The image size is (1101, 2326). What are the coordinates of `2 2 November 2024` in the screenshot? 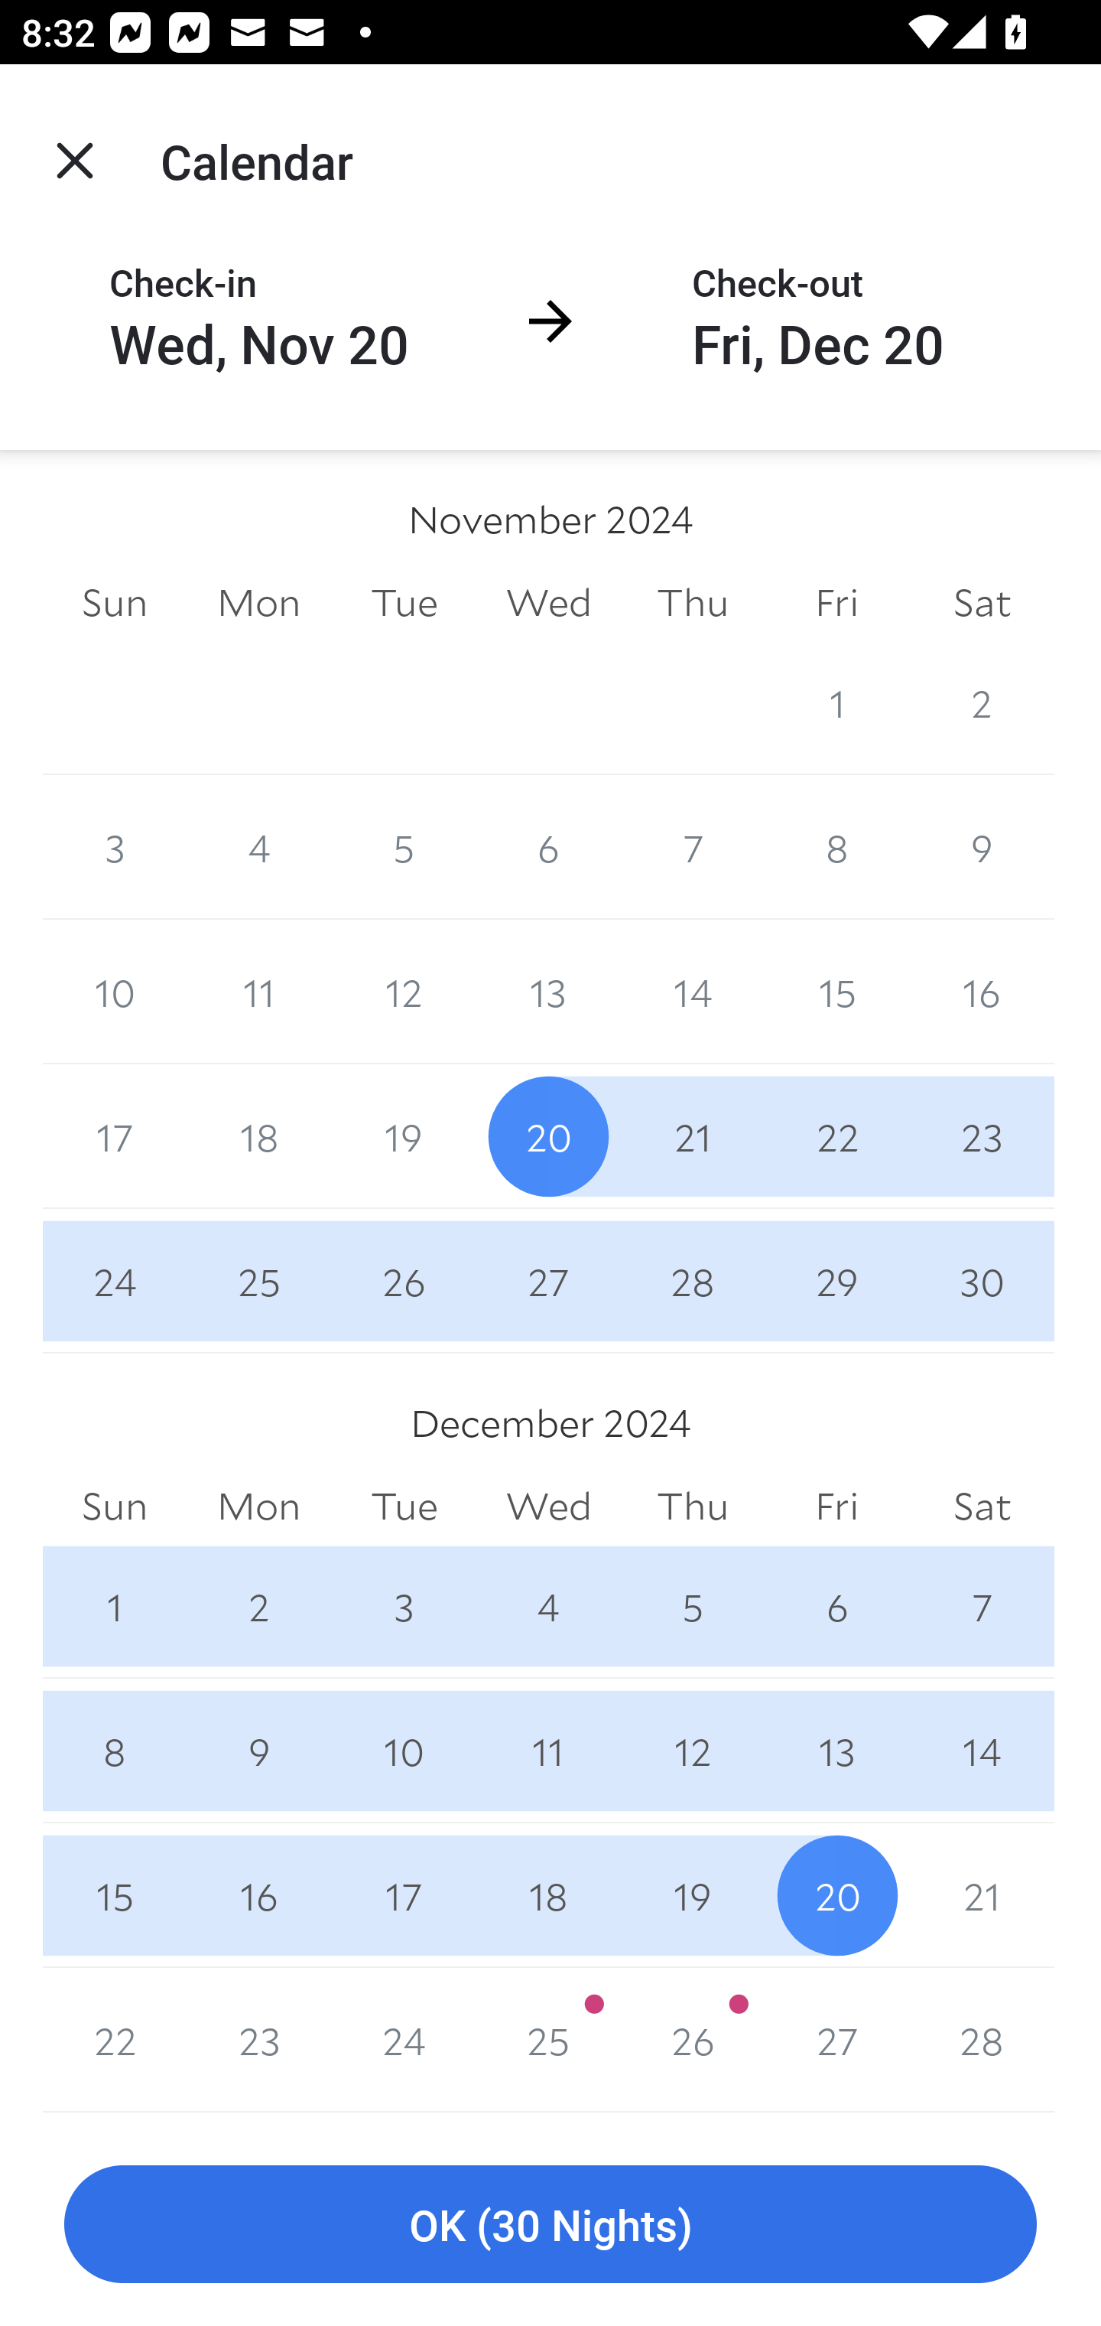 It's located at (982, 702).